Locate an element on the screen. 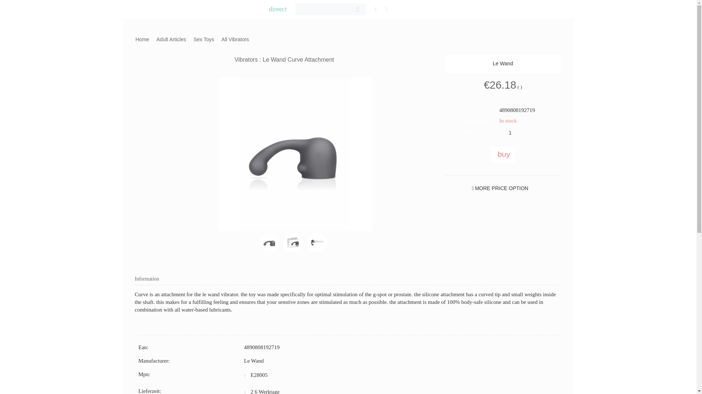 The image size is (702, 394). Adult Articles is located at coordinates (171, 39).